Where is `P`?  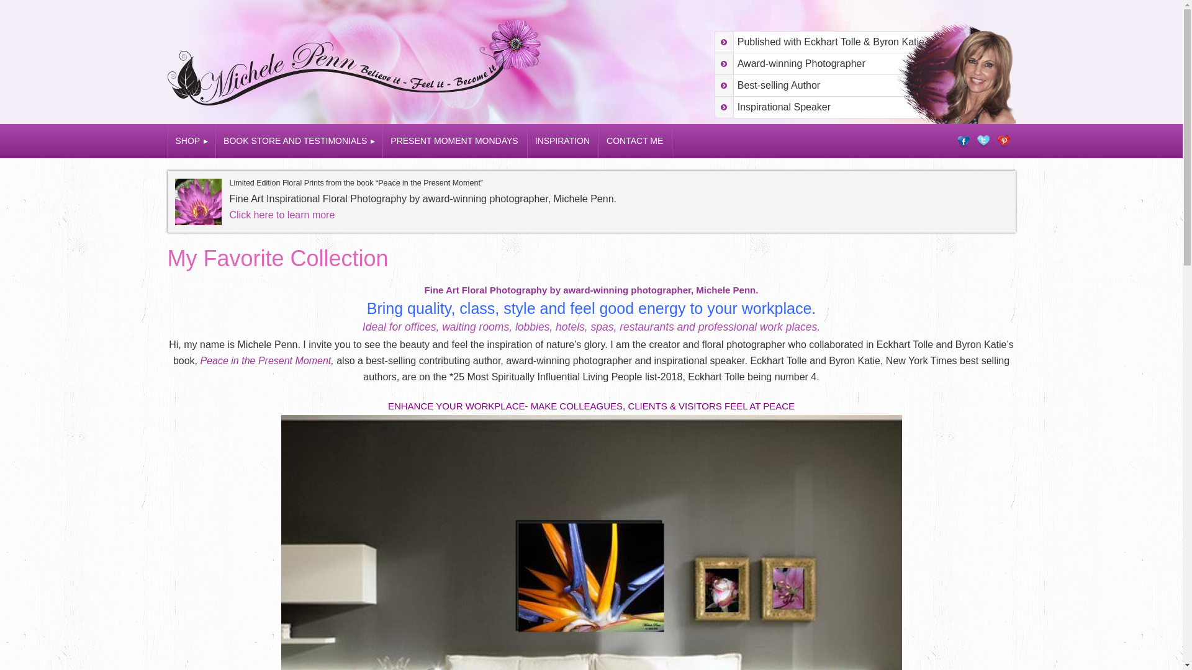 P is located at coordinates (1003, 141).